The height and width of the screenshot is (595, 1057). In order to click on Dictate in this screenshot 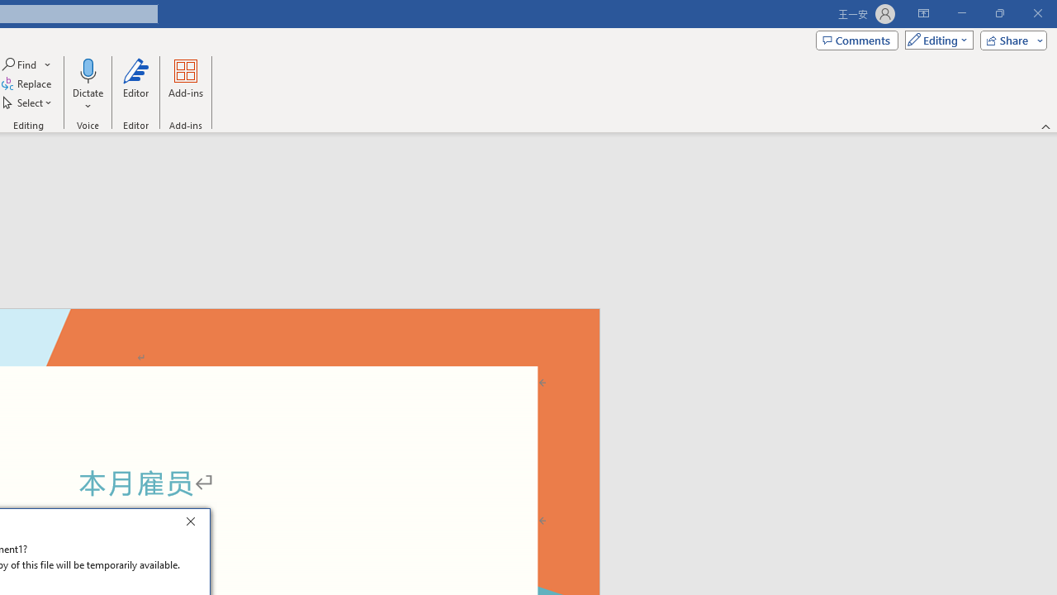, I will do `click(88, 84)`.